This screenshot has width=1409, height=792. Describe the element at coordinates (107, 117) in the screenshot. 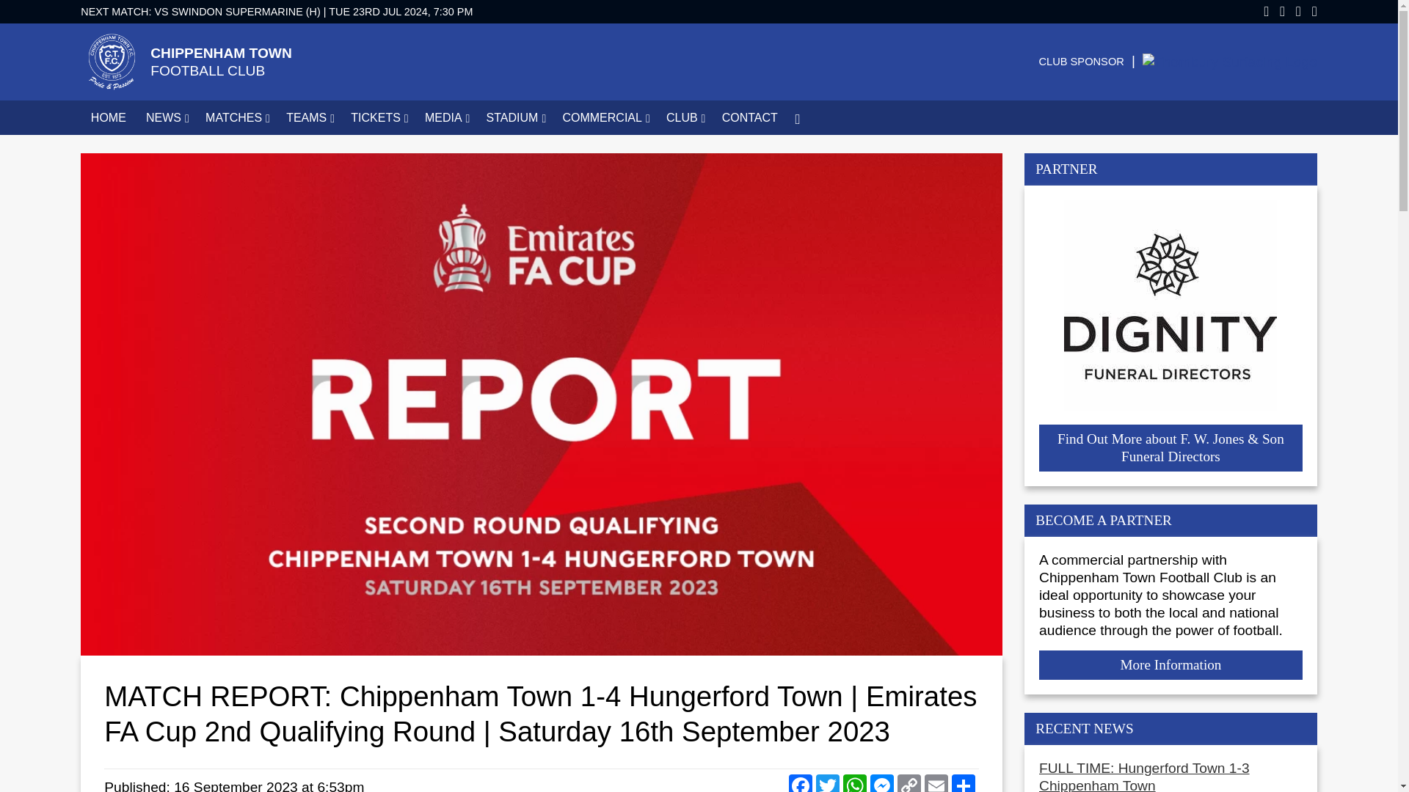

I see `HOME` at that location.